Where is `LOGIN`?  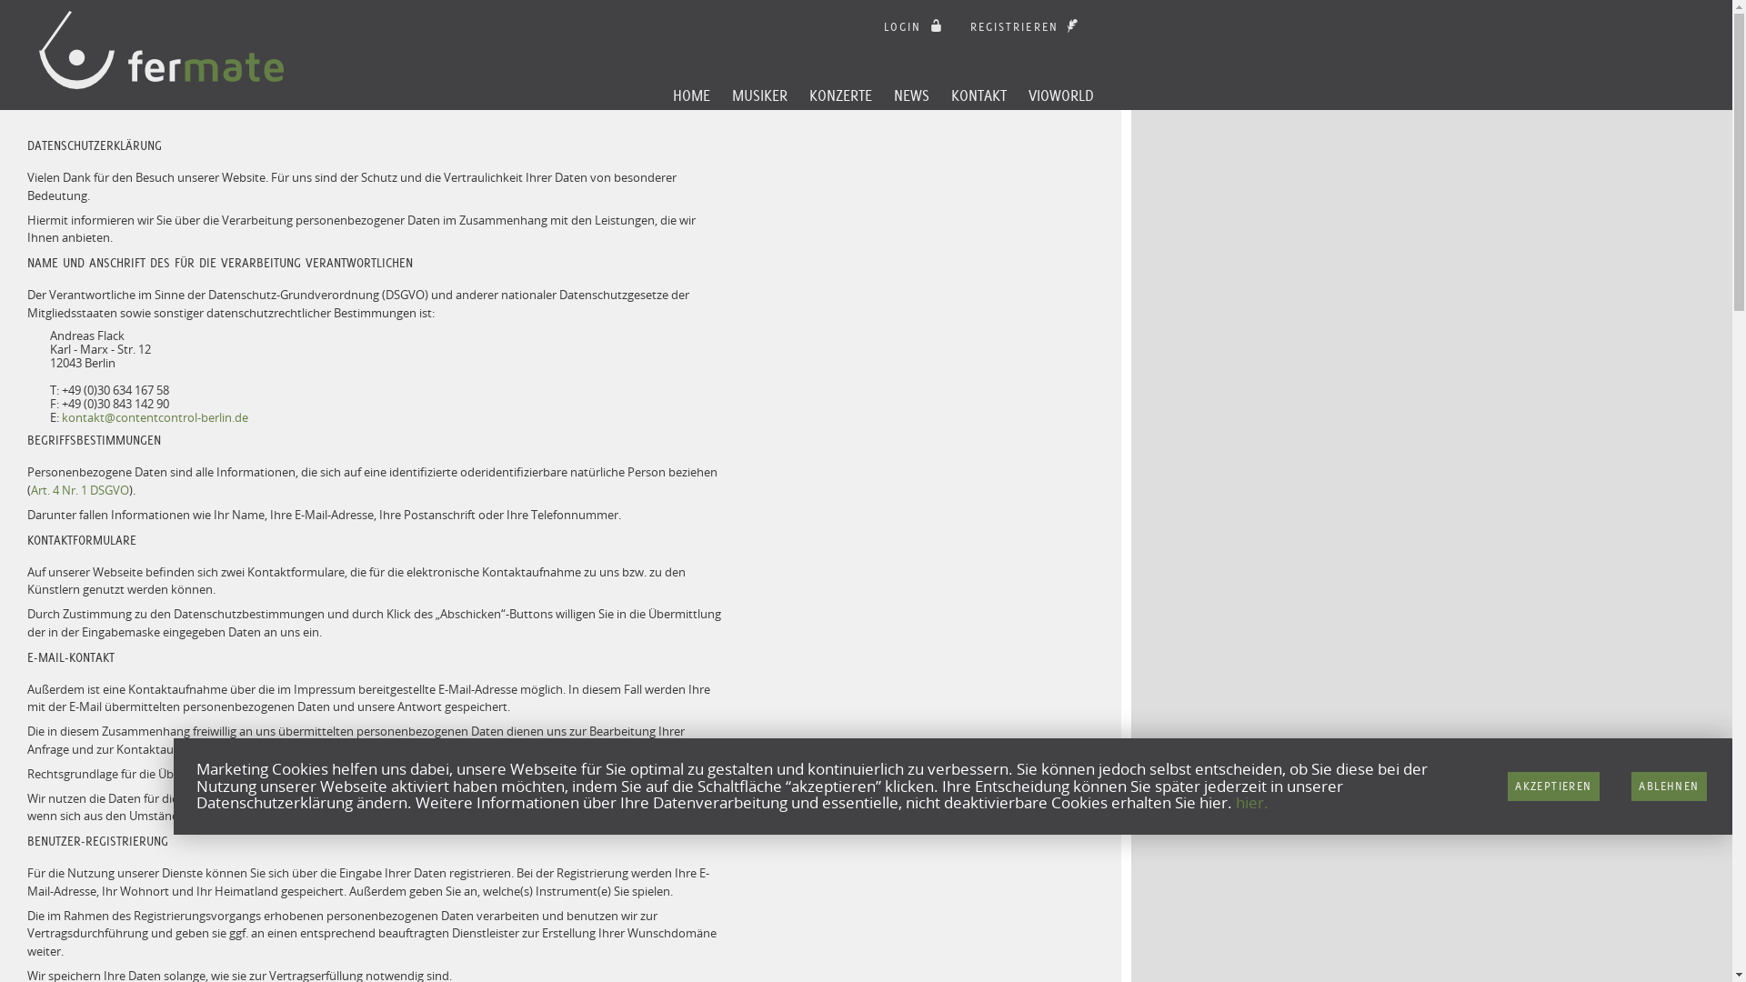
LOGIN is located at coordinates (915, 26).